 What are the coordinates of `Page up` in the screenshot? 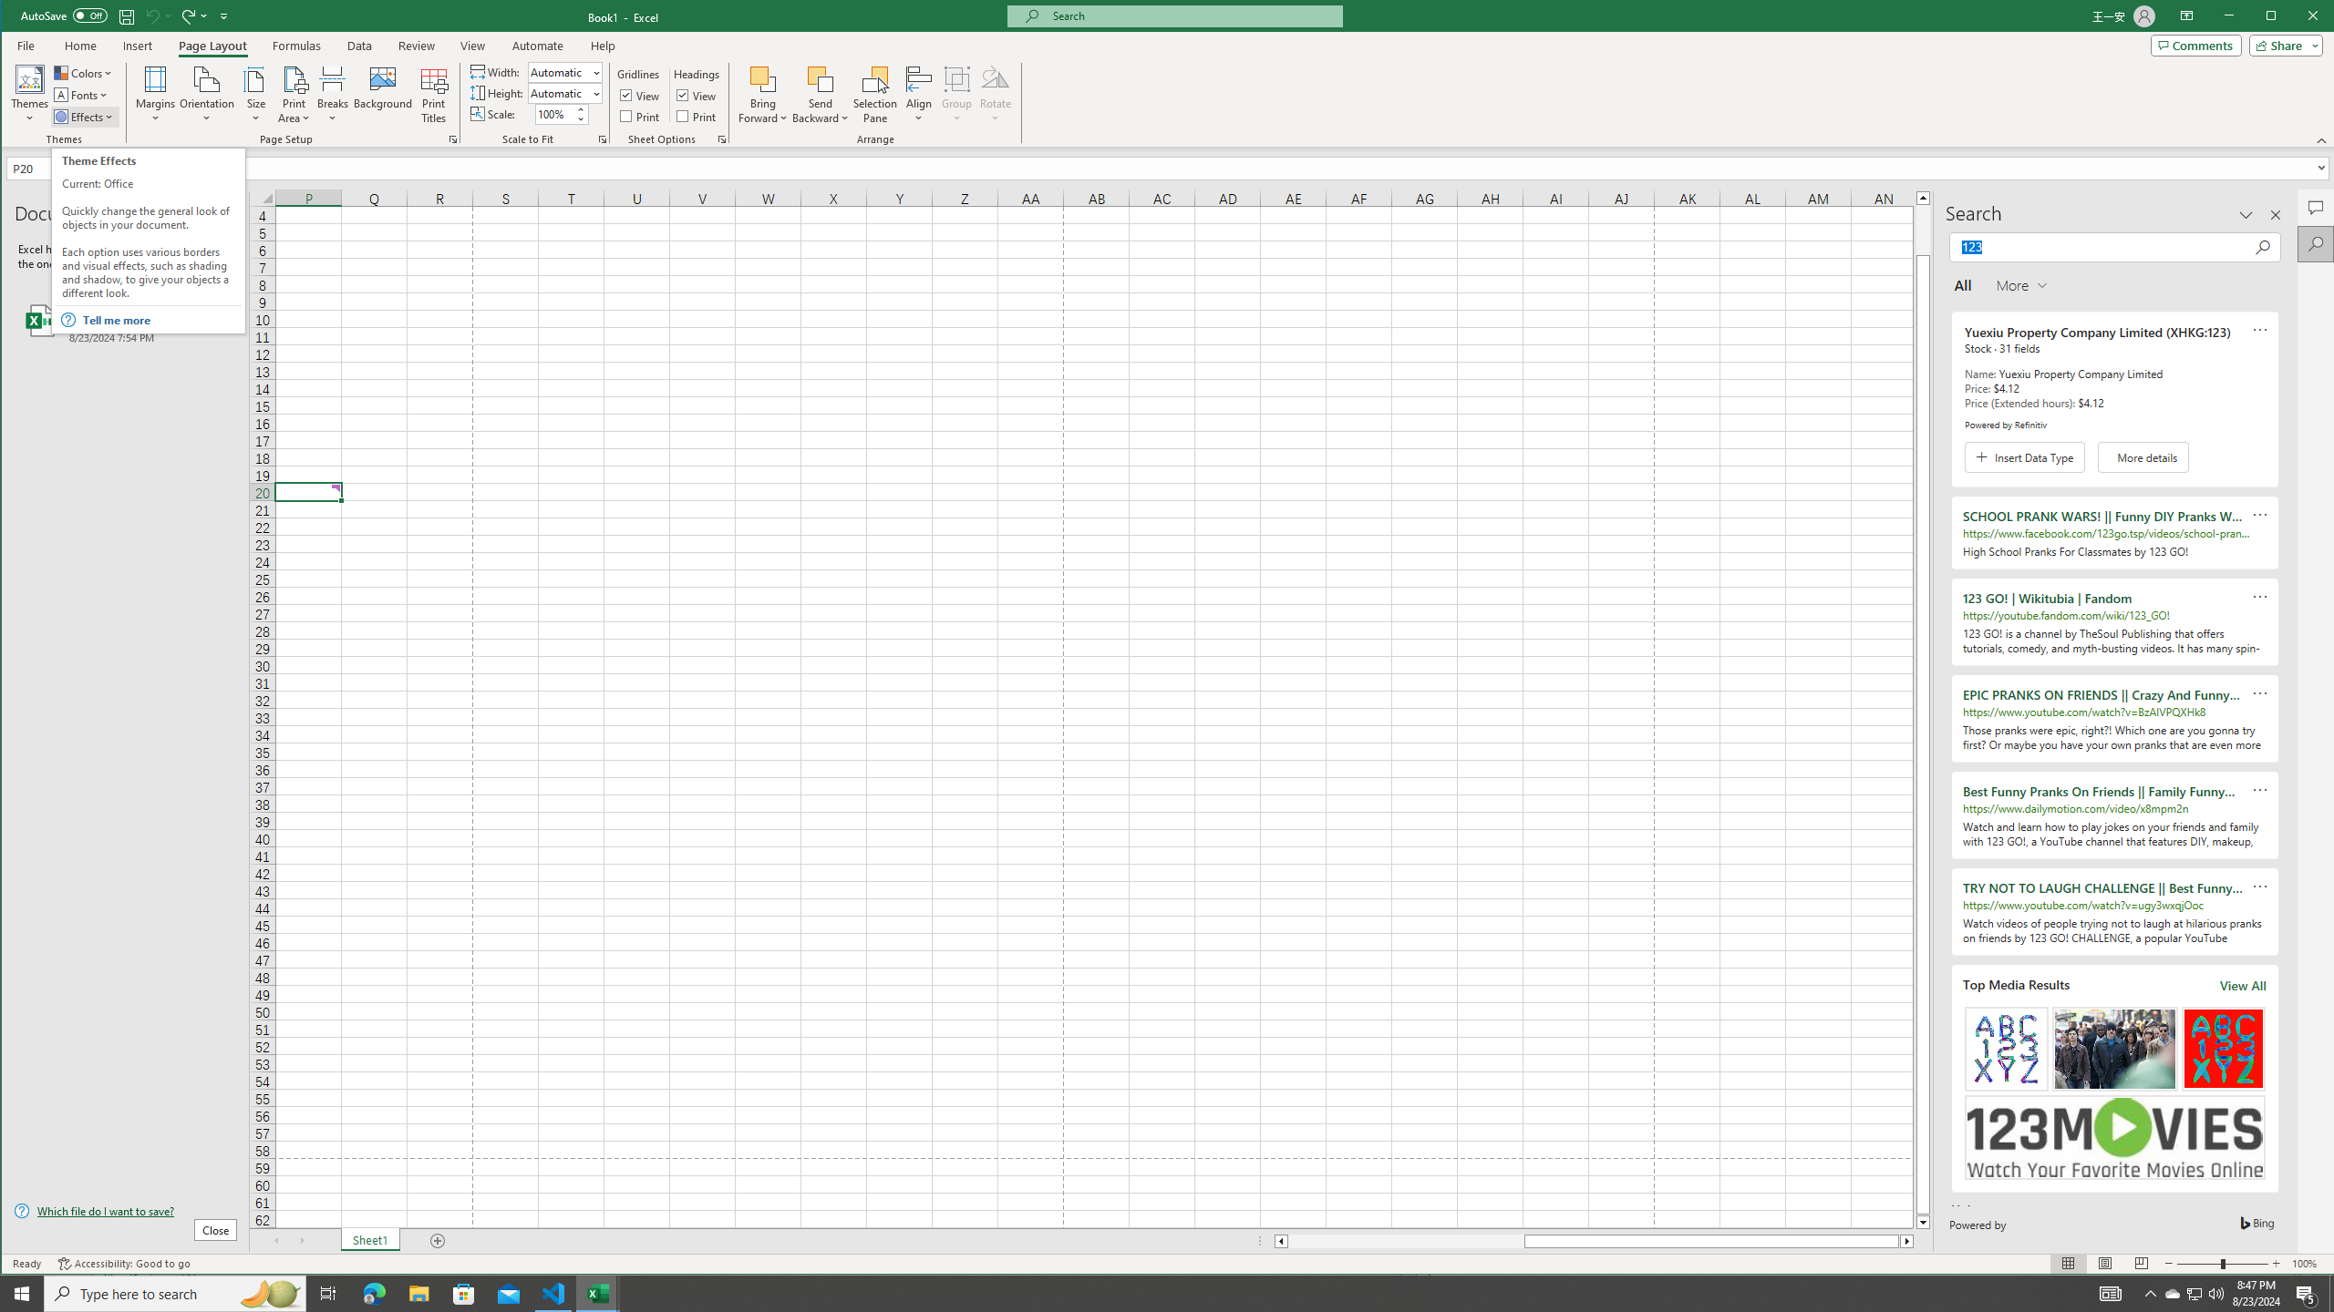 It's located at (1923, 230).